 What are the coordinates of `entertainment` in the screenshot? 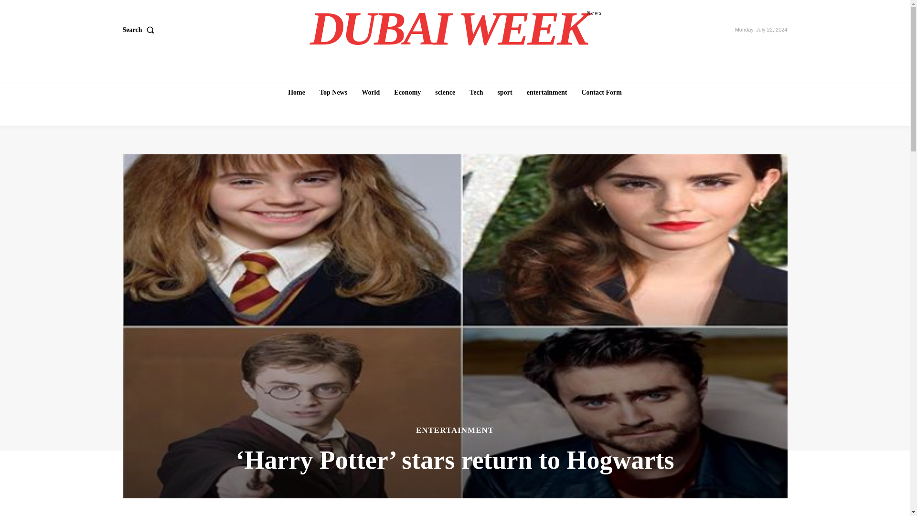 It's located at (456, 29).